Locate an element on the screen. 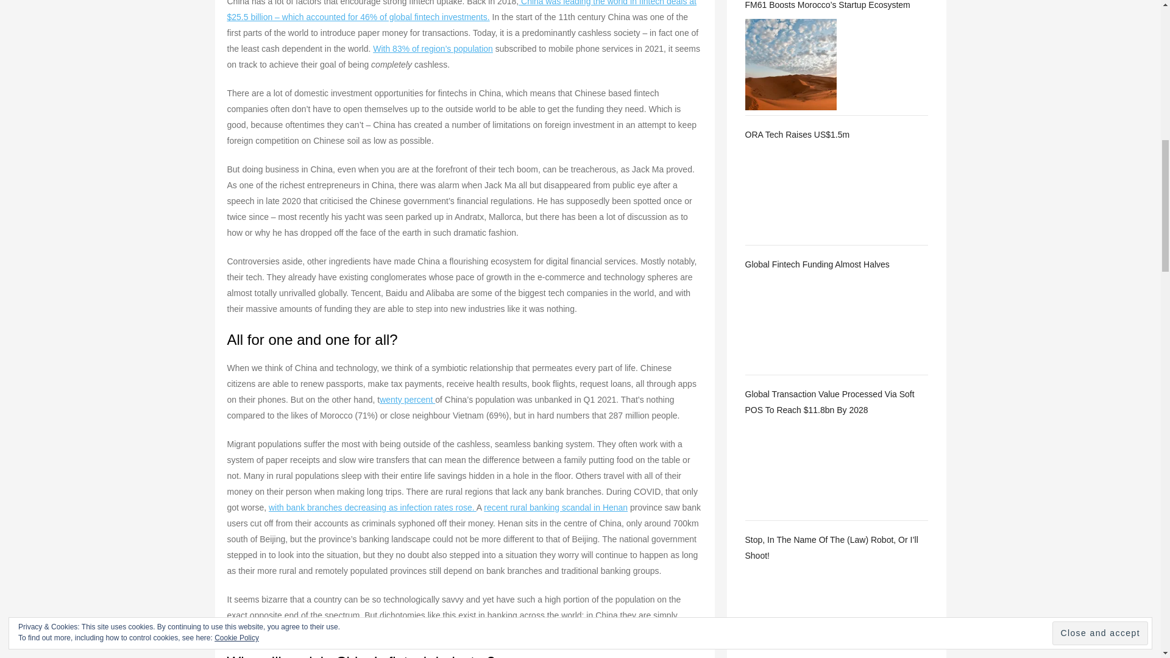 Image resolution: width=1170 pixels, height=658 pixels. wenty percent is located at coordinates (407, 400).